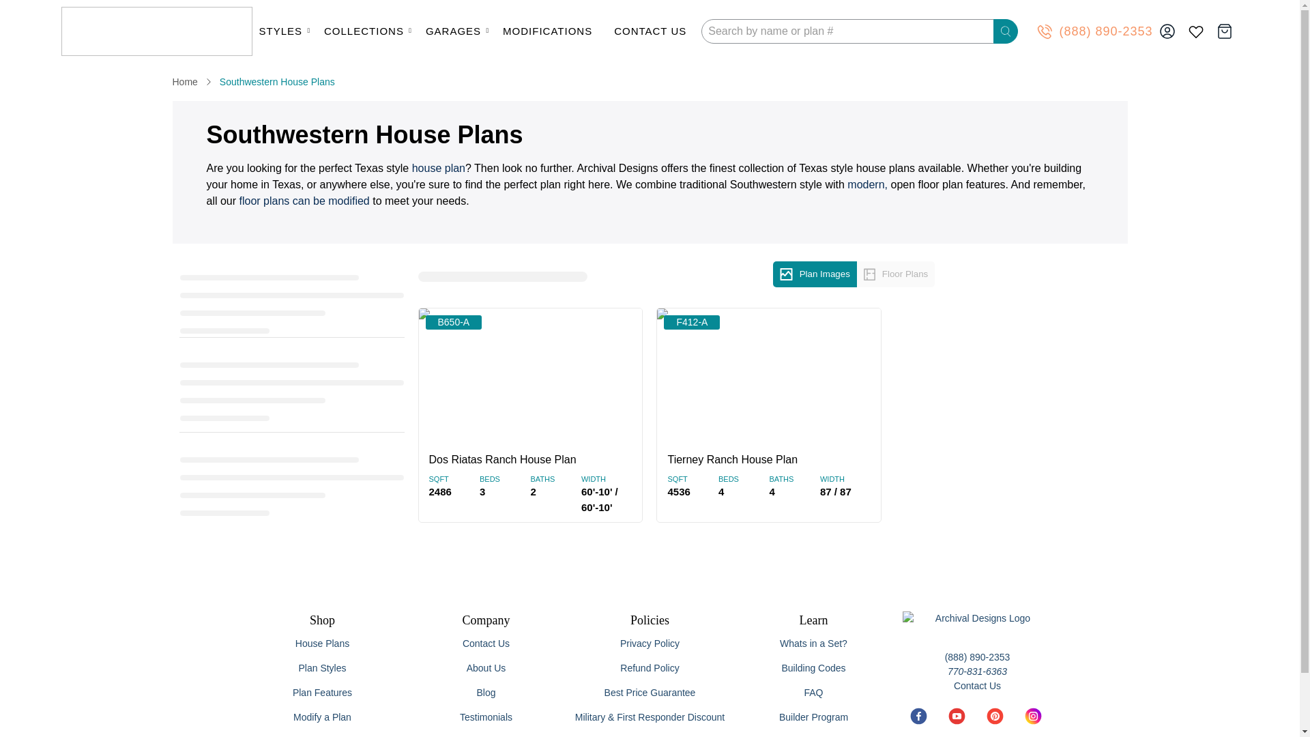 This screenshot has height=737, width=1310. Describe the element at coordinates (184, 82) in the screenshot. I see `Archival Designs House Plans` at that location.